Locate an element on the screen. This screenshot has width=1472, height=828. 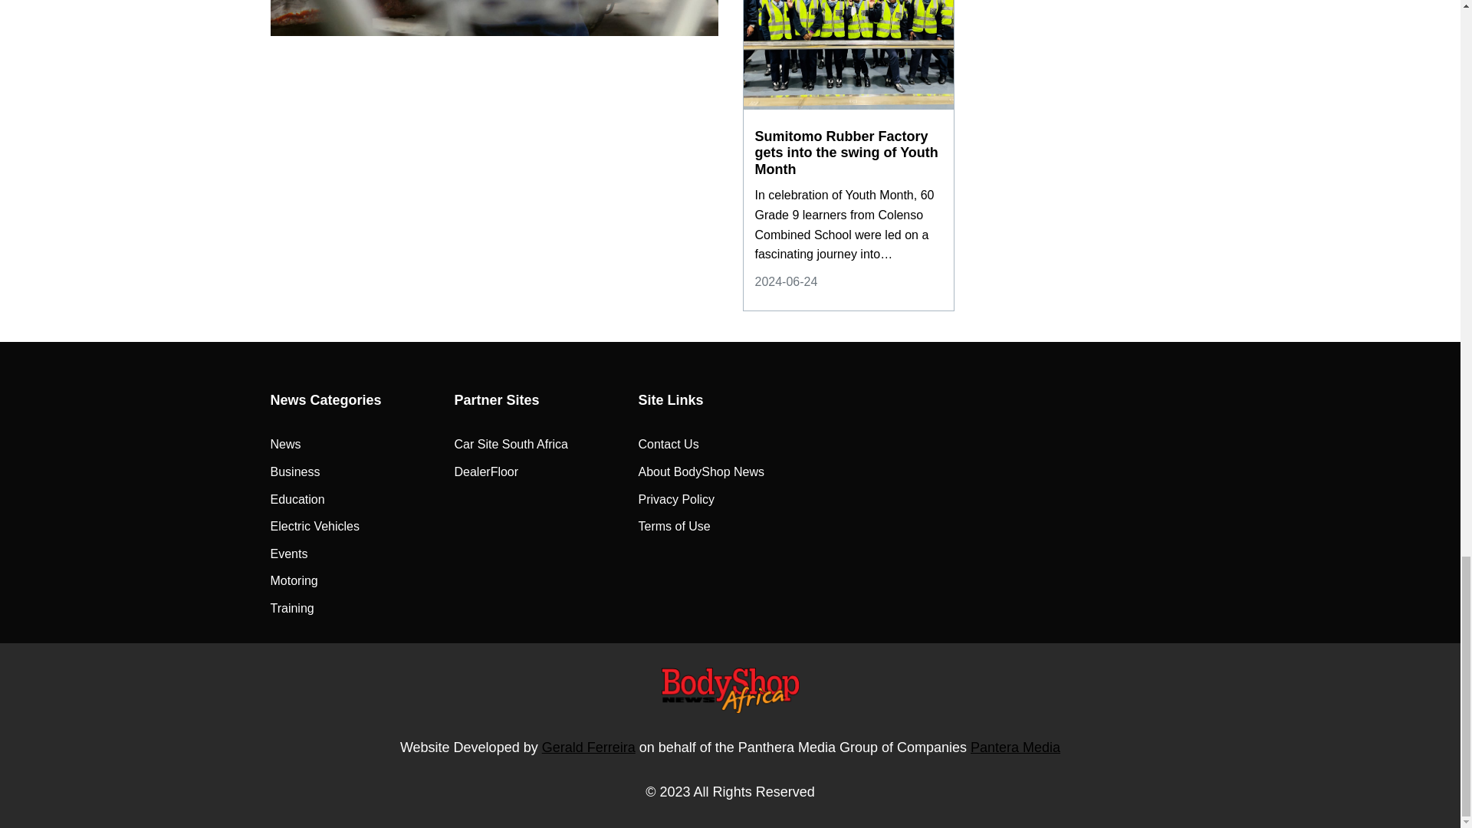
Business is located at coordinates (294, 472).